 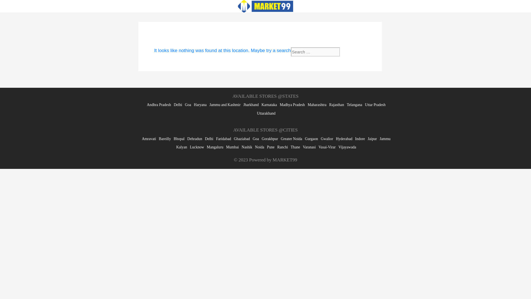 What do you see at coordinates (269, 105) in the screenshot?
I see `Karnataka` at bounding box center [269, 105].